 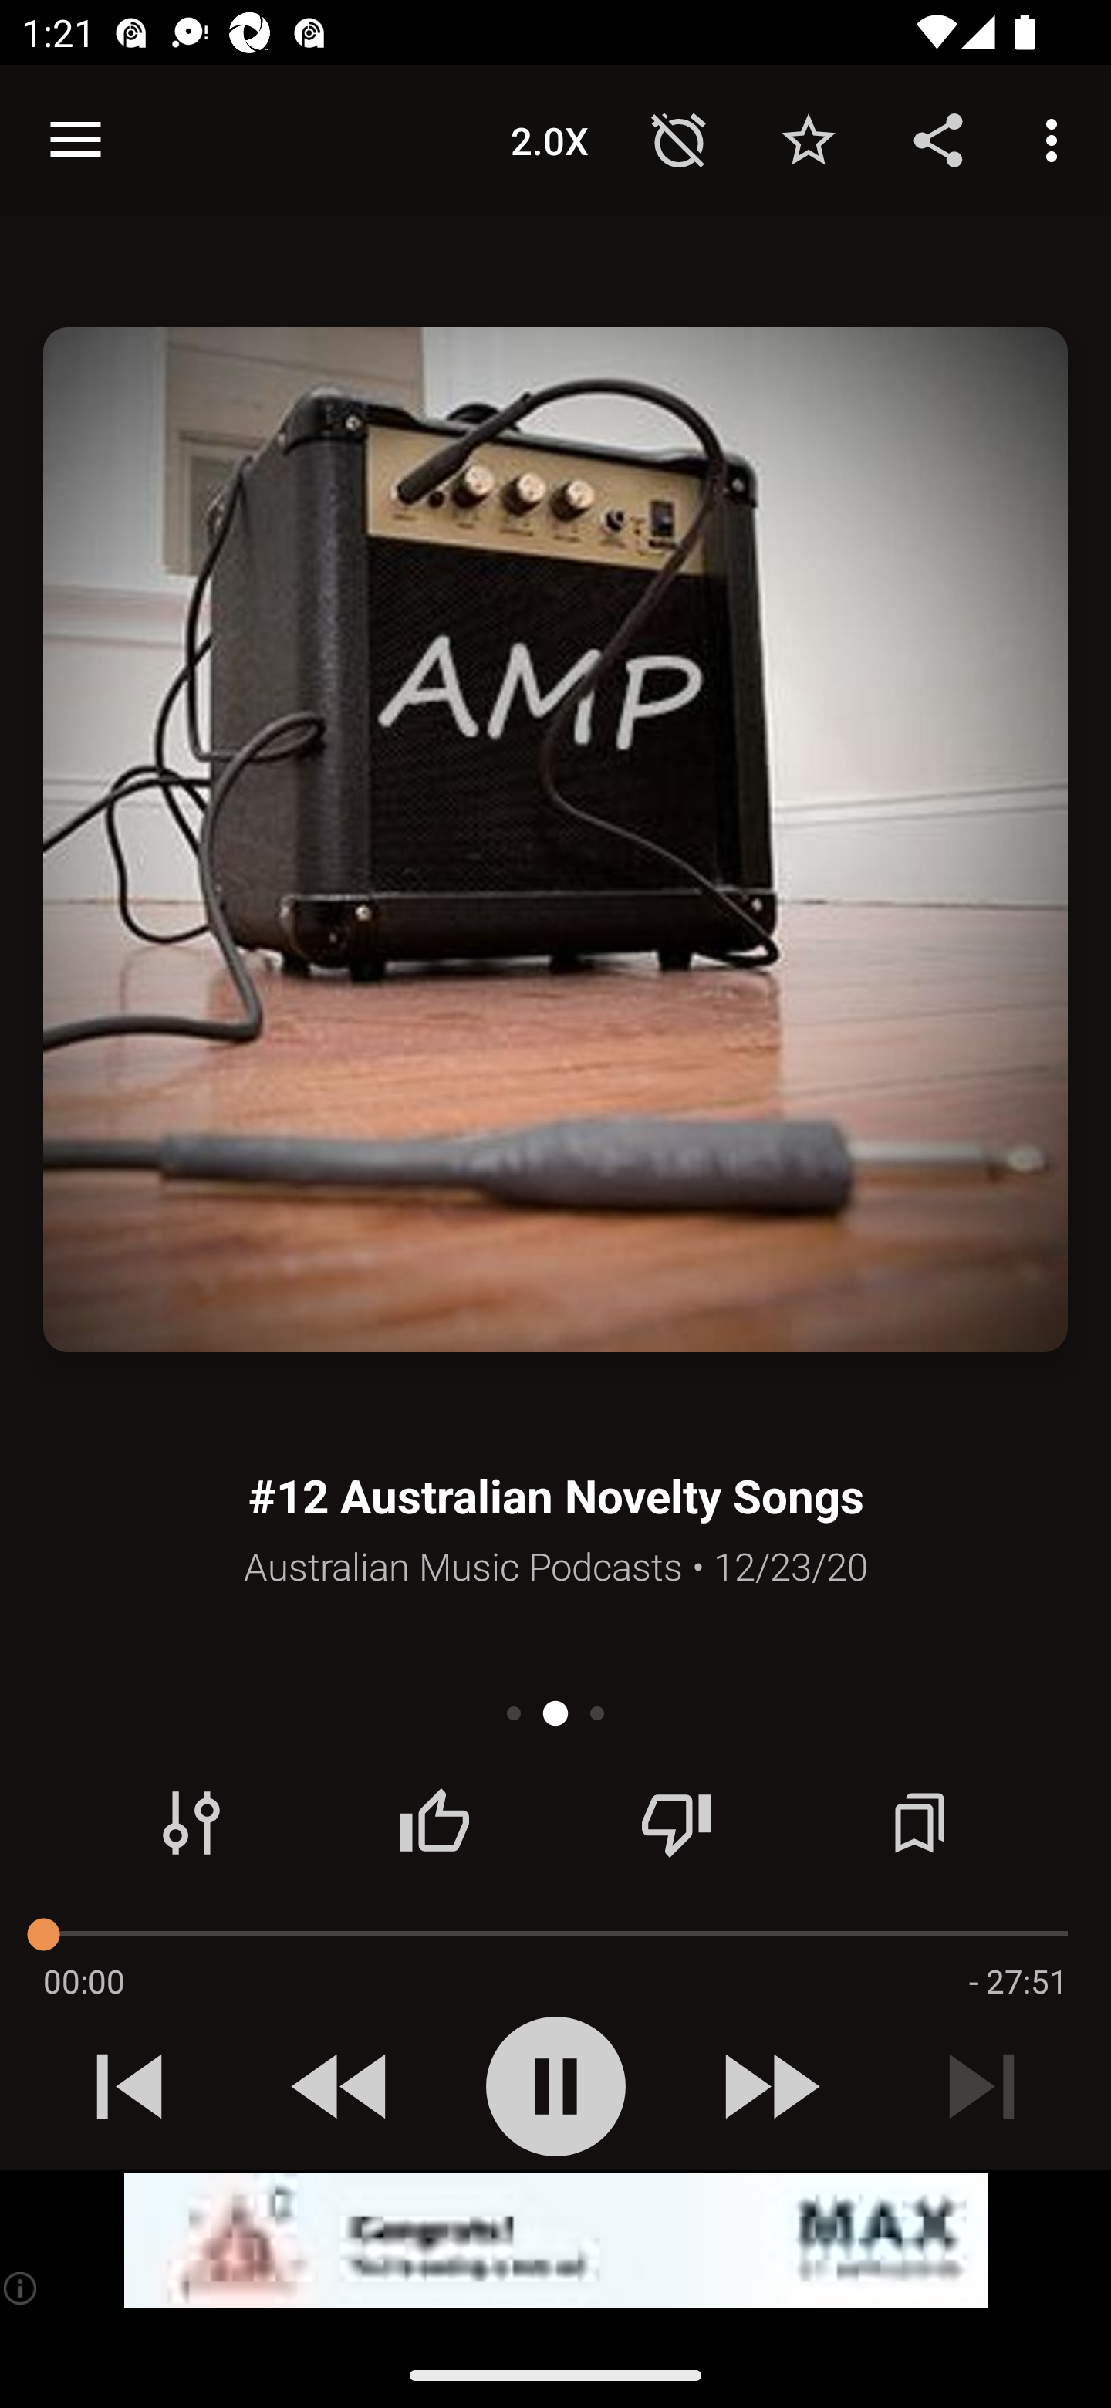 I want to click on More options, so click(x=1057, y=139).